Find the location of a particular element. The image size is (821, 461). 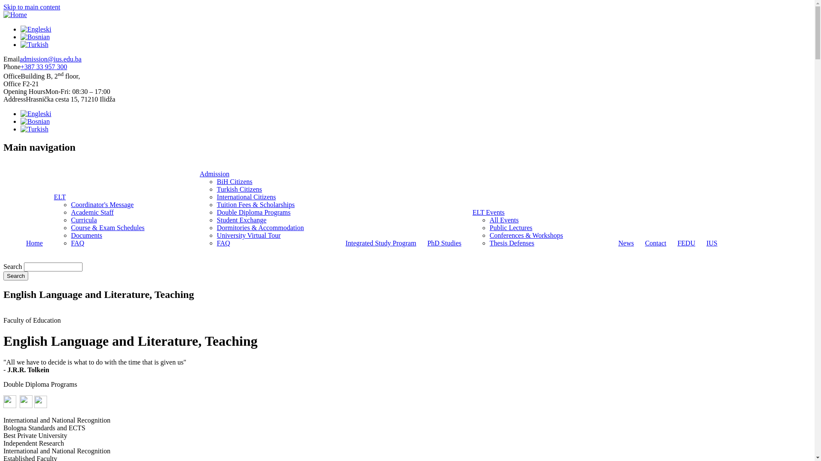

Turkish is located at coordinates (34, 129).